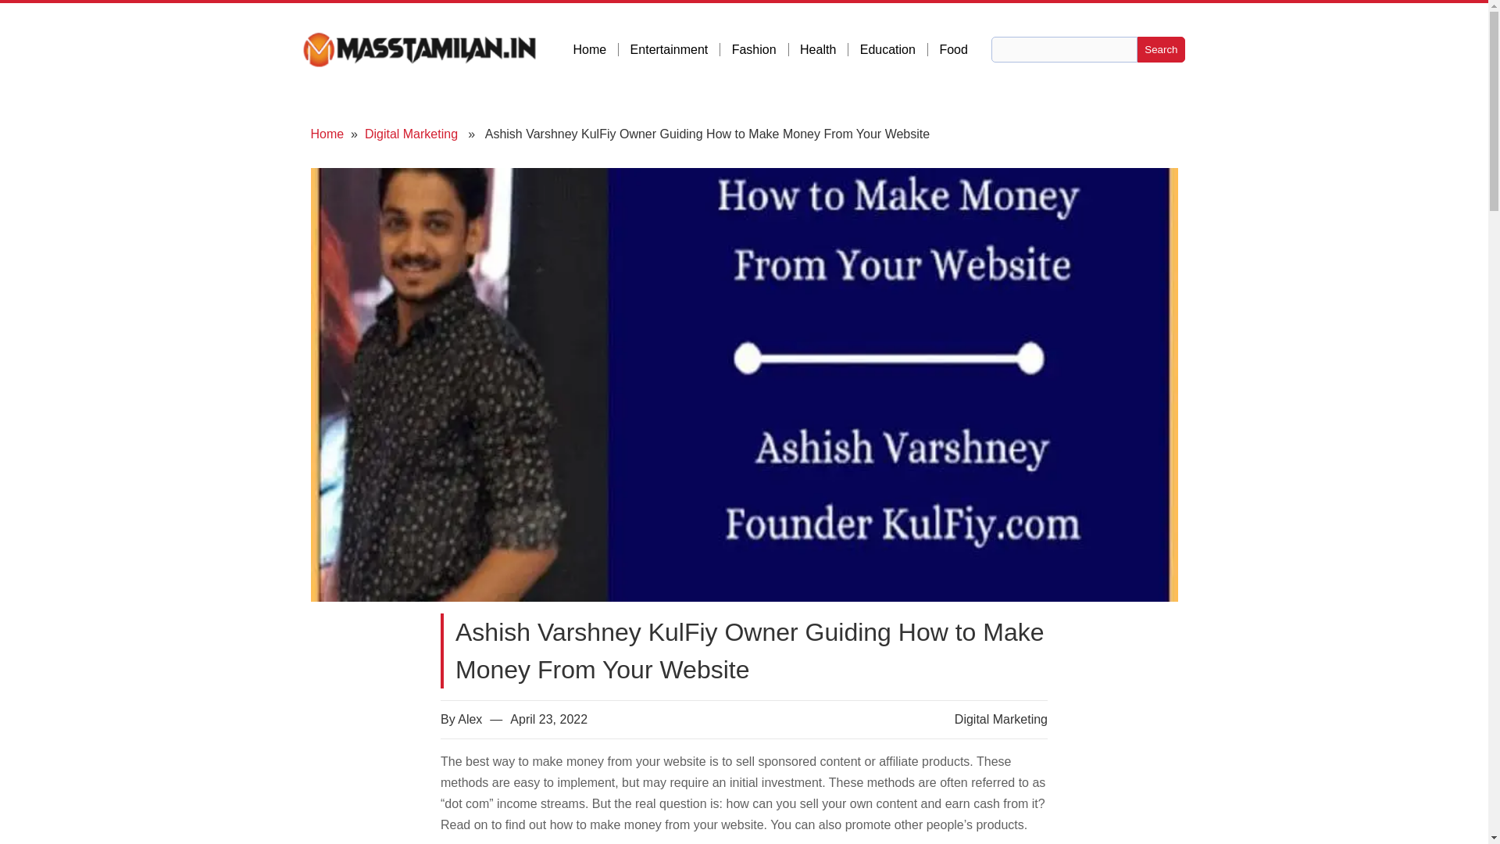 This screenshot has width=1500, height=844. What do you see at coordinates (411, 134) in the screenshot?
I see `Digital Marketing` at bounding box center [411, 134].